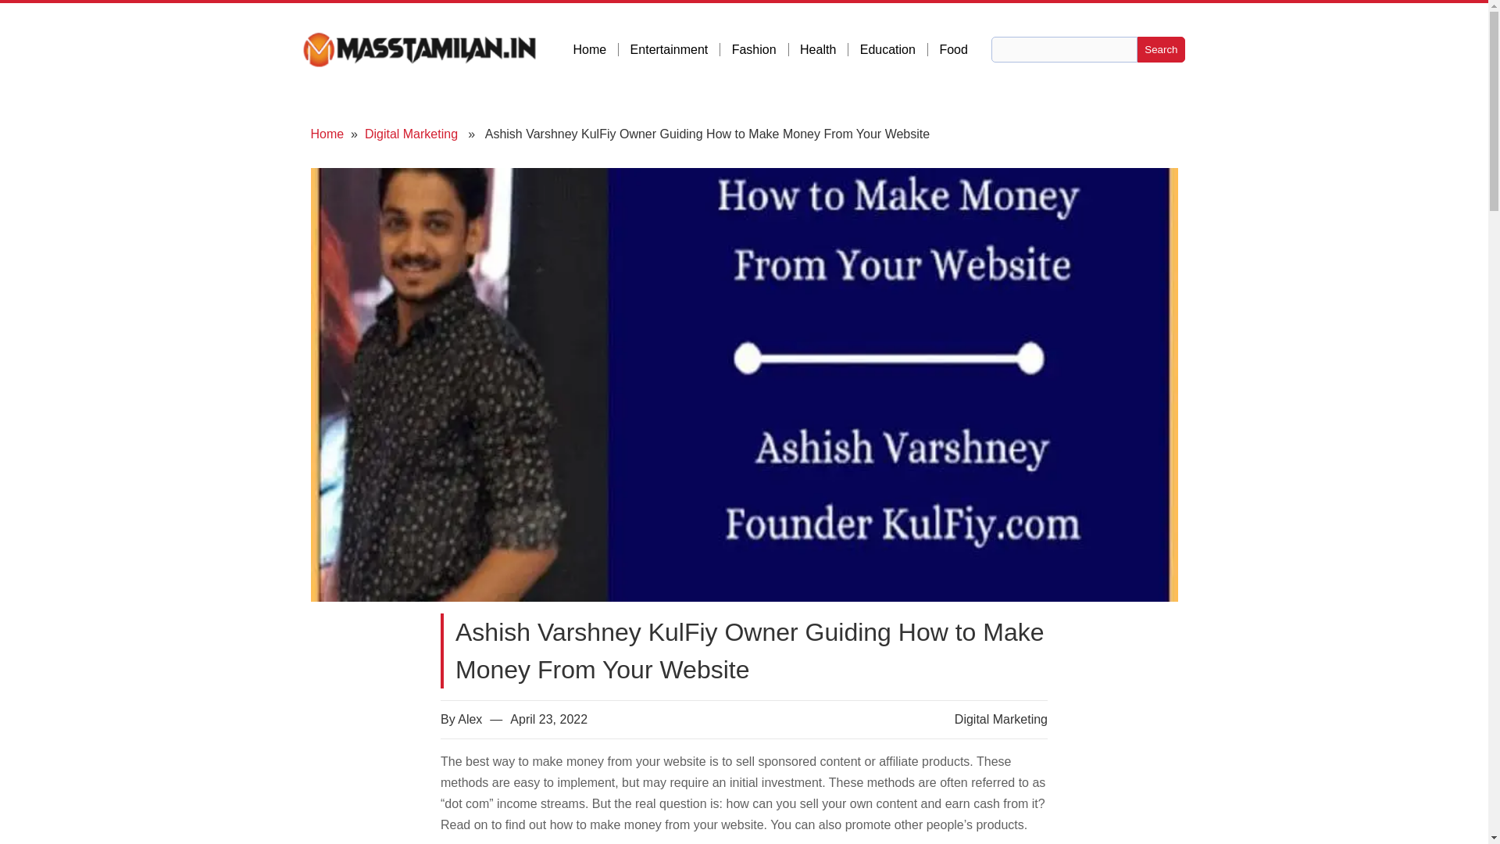 This screenshot has width=1500, height=844. What do you see at coordinates (411, 134) in the screenshot?
I see `Digital Marketing` at bounding box center [411, 134].